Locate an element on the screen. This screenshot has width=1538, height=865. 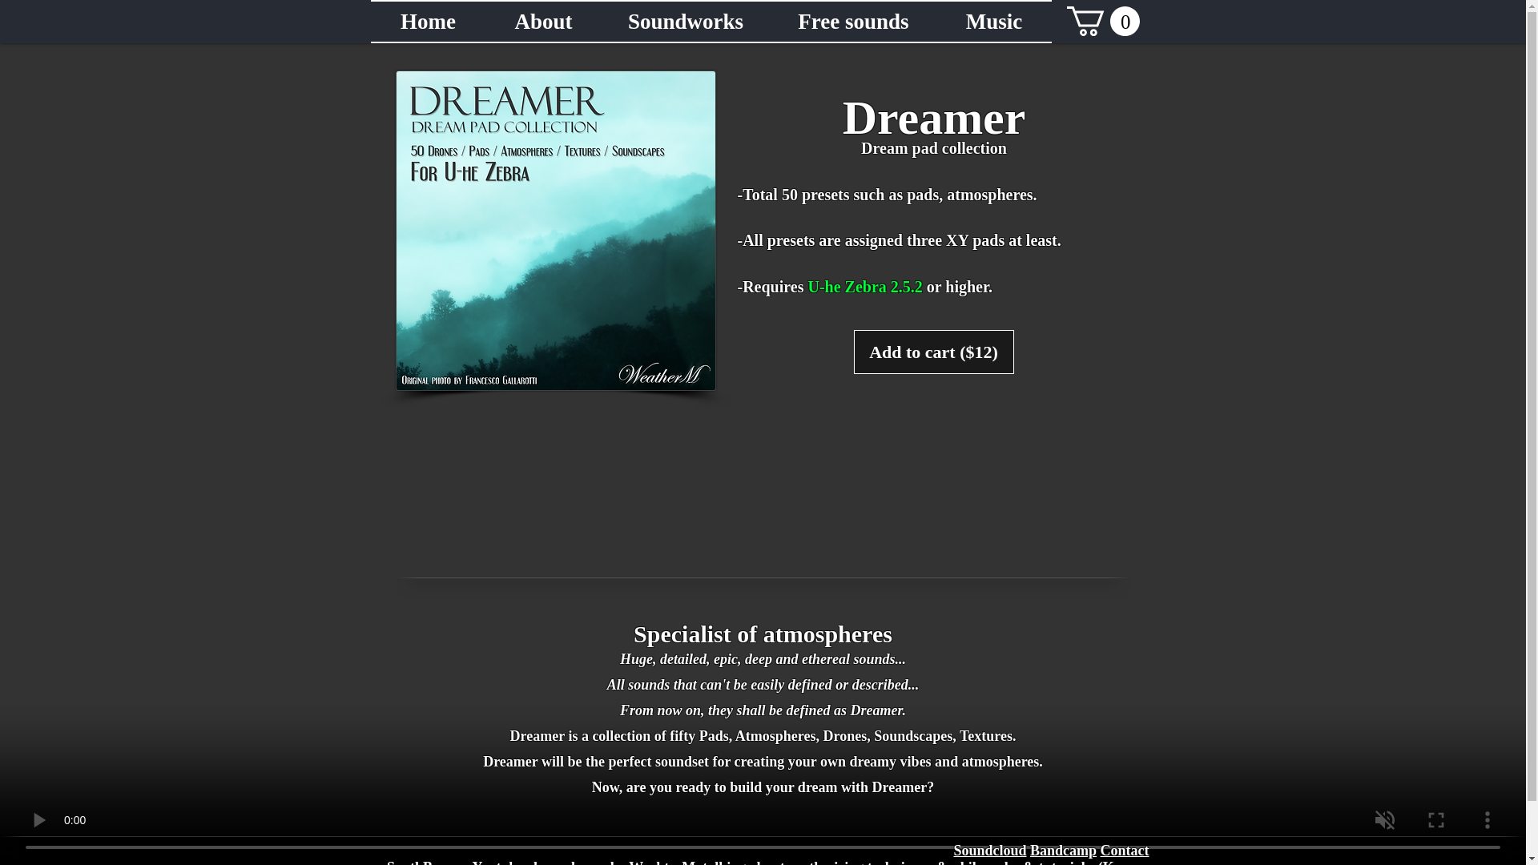
SynthBrew is located at coordinates (421, 862).